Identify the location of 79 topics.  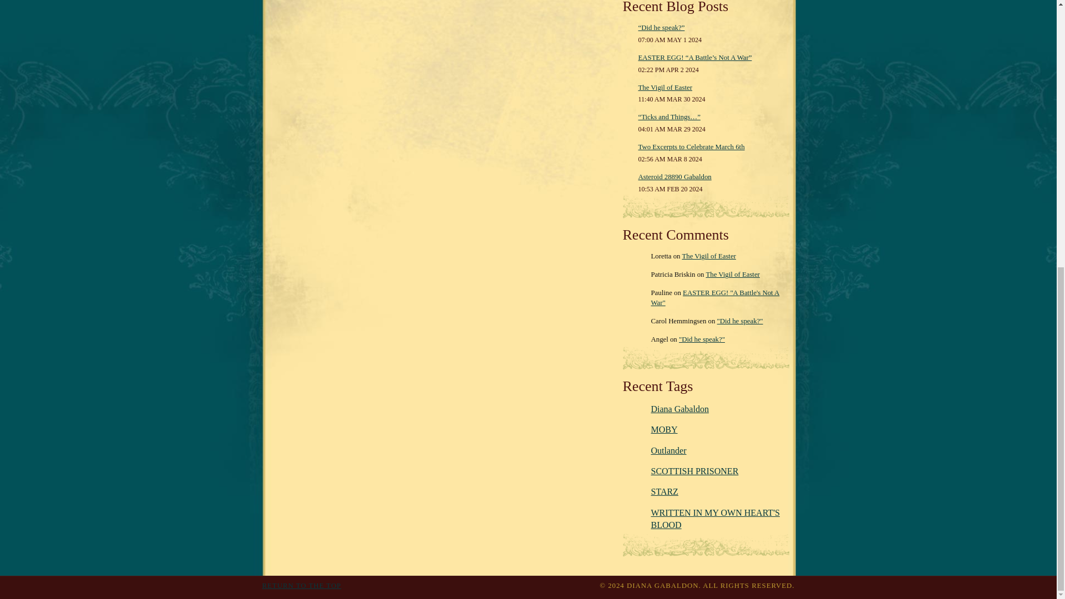
(680, 409).